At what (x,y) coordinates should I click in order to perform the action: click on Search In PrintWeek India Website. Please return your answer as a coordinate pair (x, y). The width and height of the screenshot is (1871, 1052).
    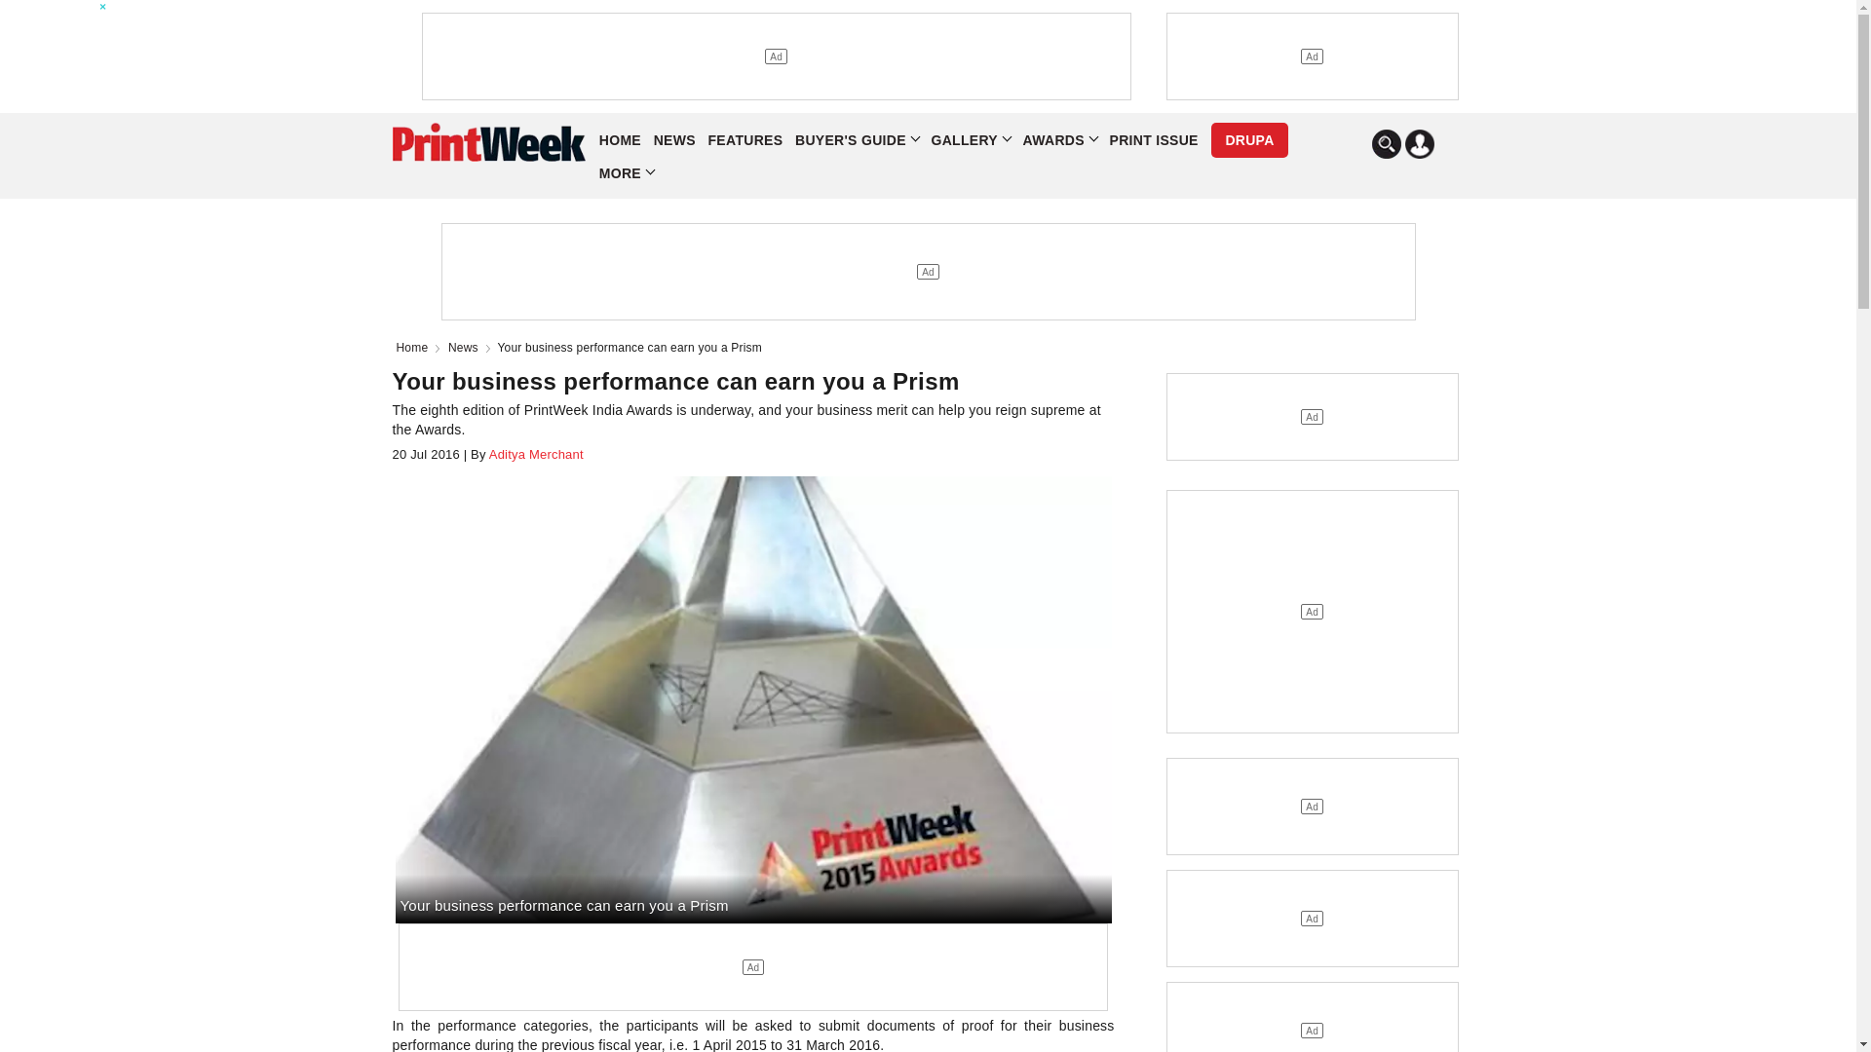
    Looking at the image, I should click on (1386, 144).